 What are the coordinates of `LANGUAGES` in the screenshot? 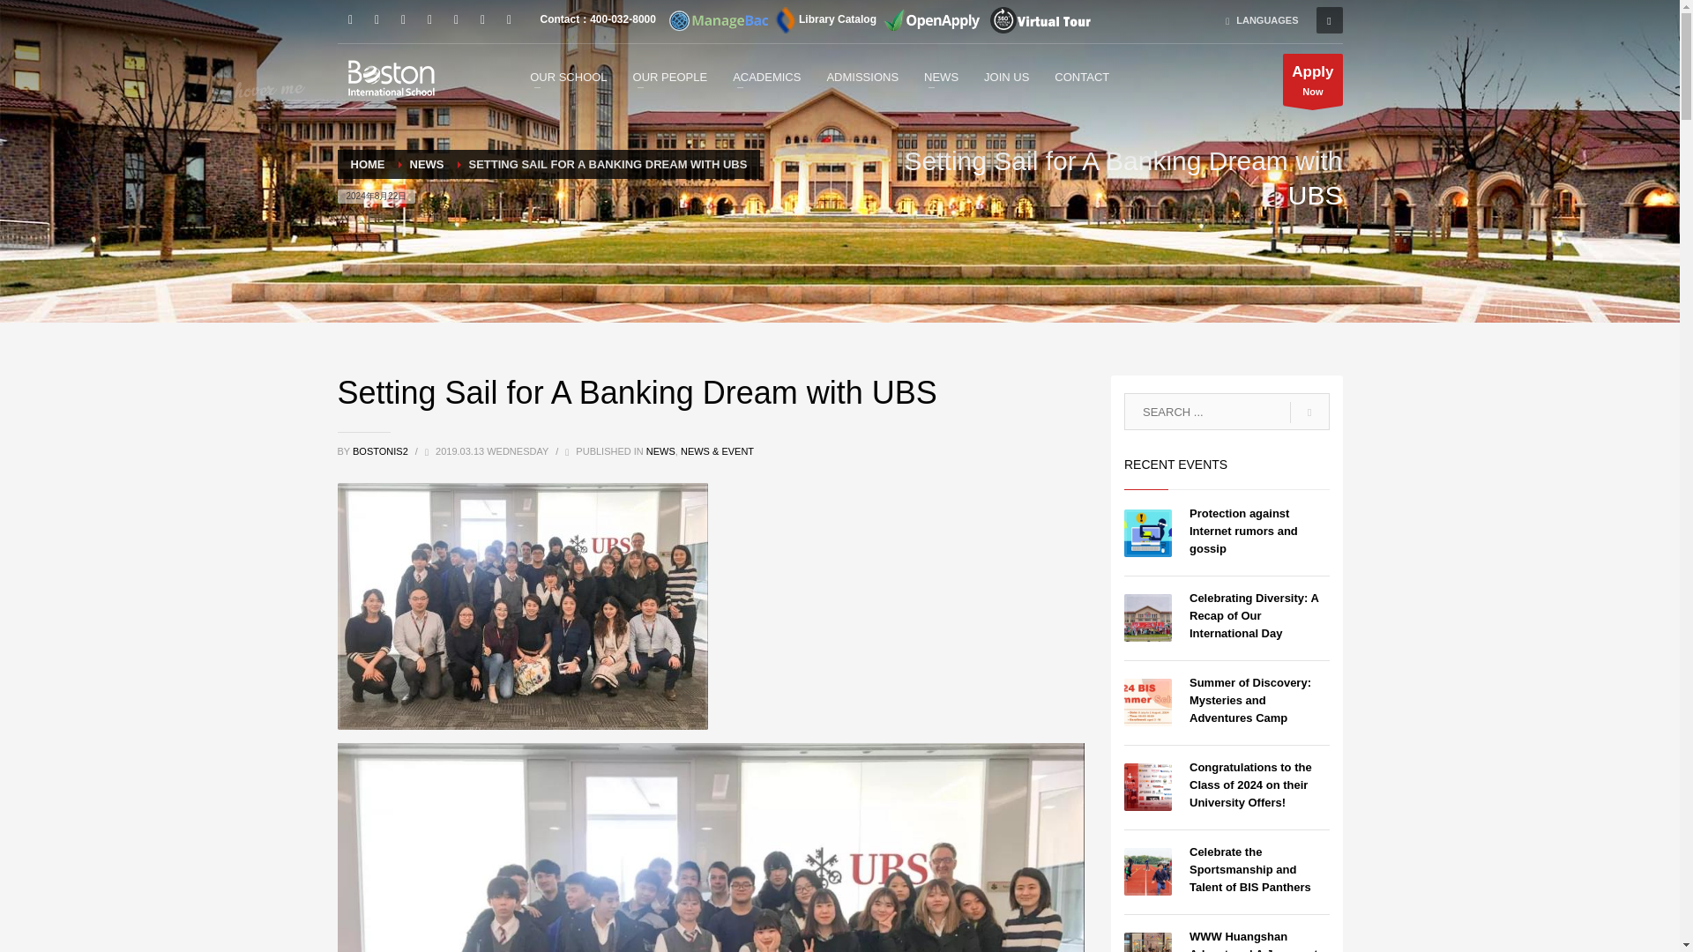 It's located at (1262, 19).